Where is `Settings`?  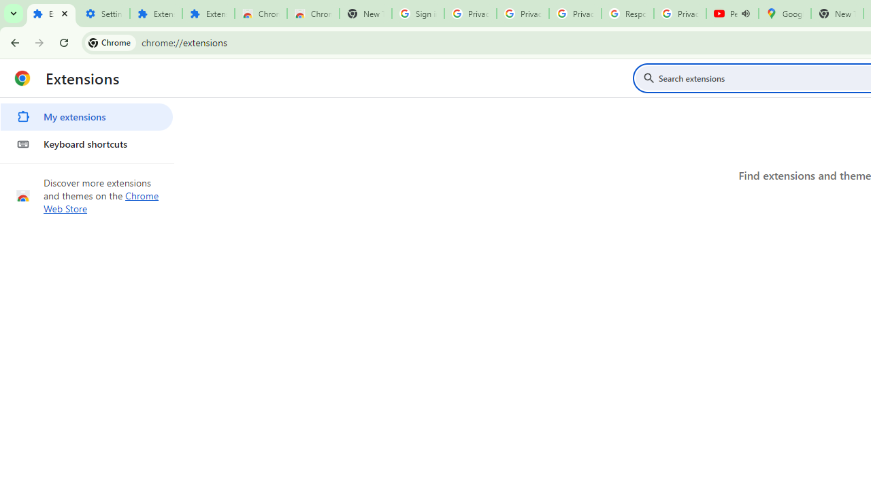 Settings is located at coordinates (103, 14).